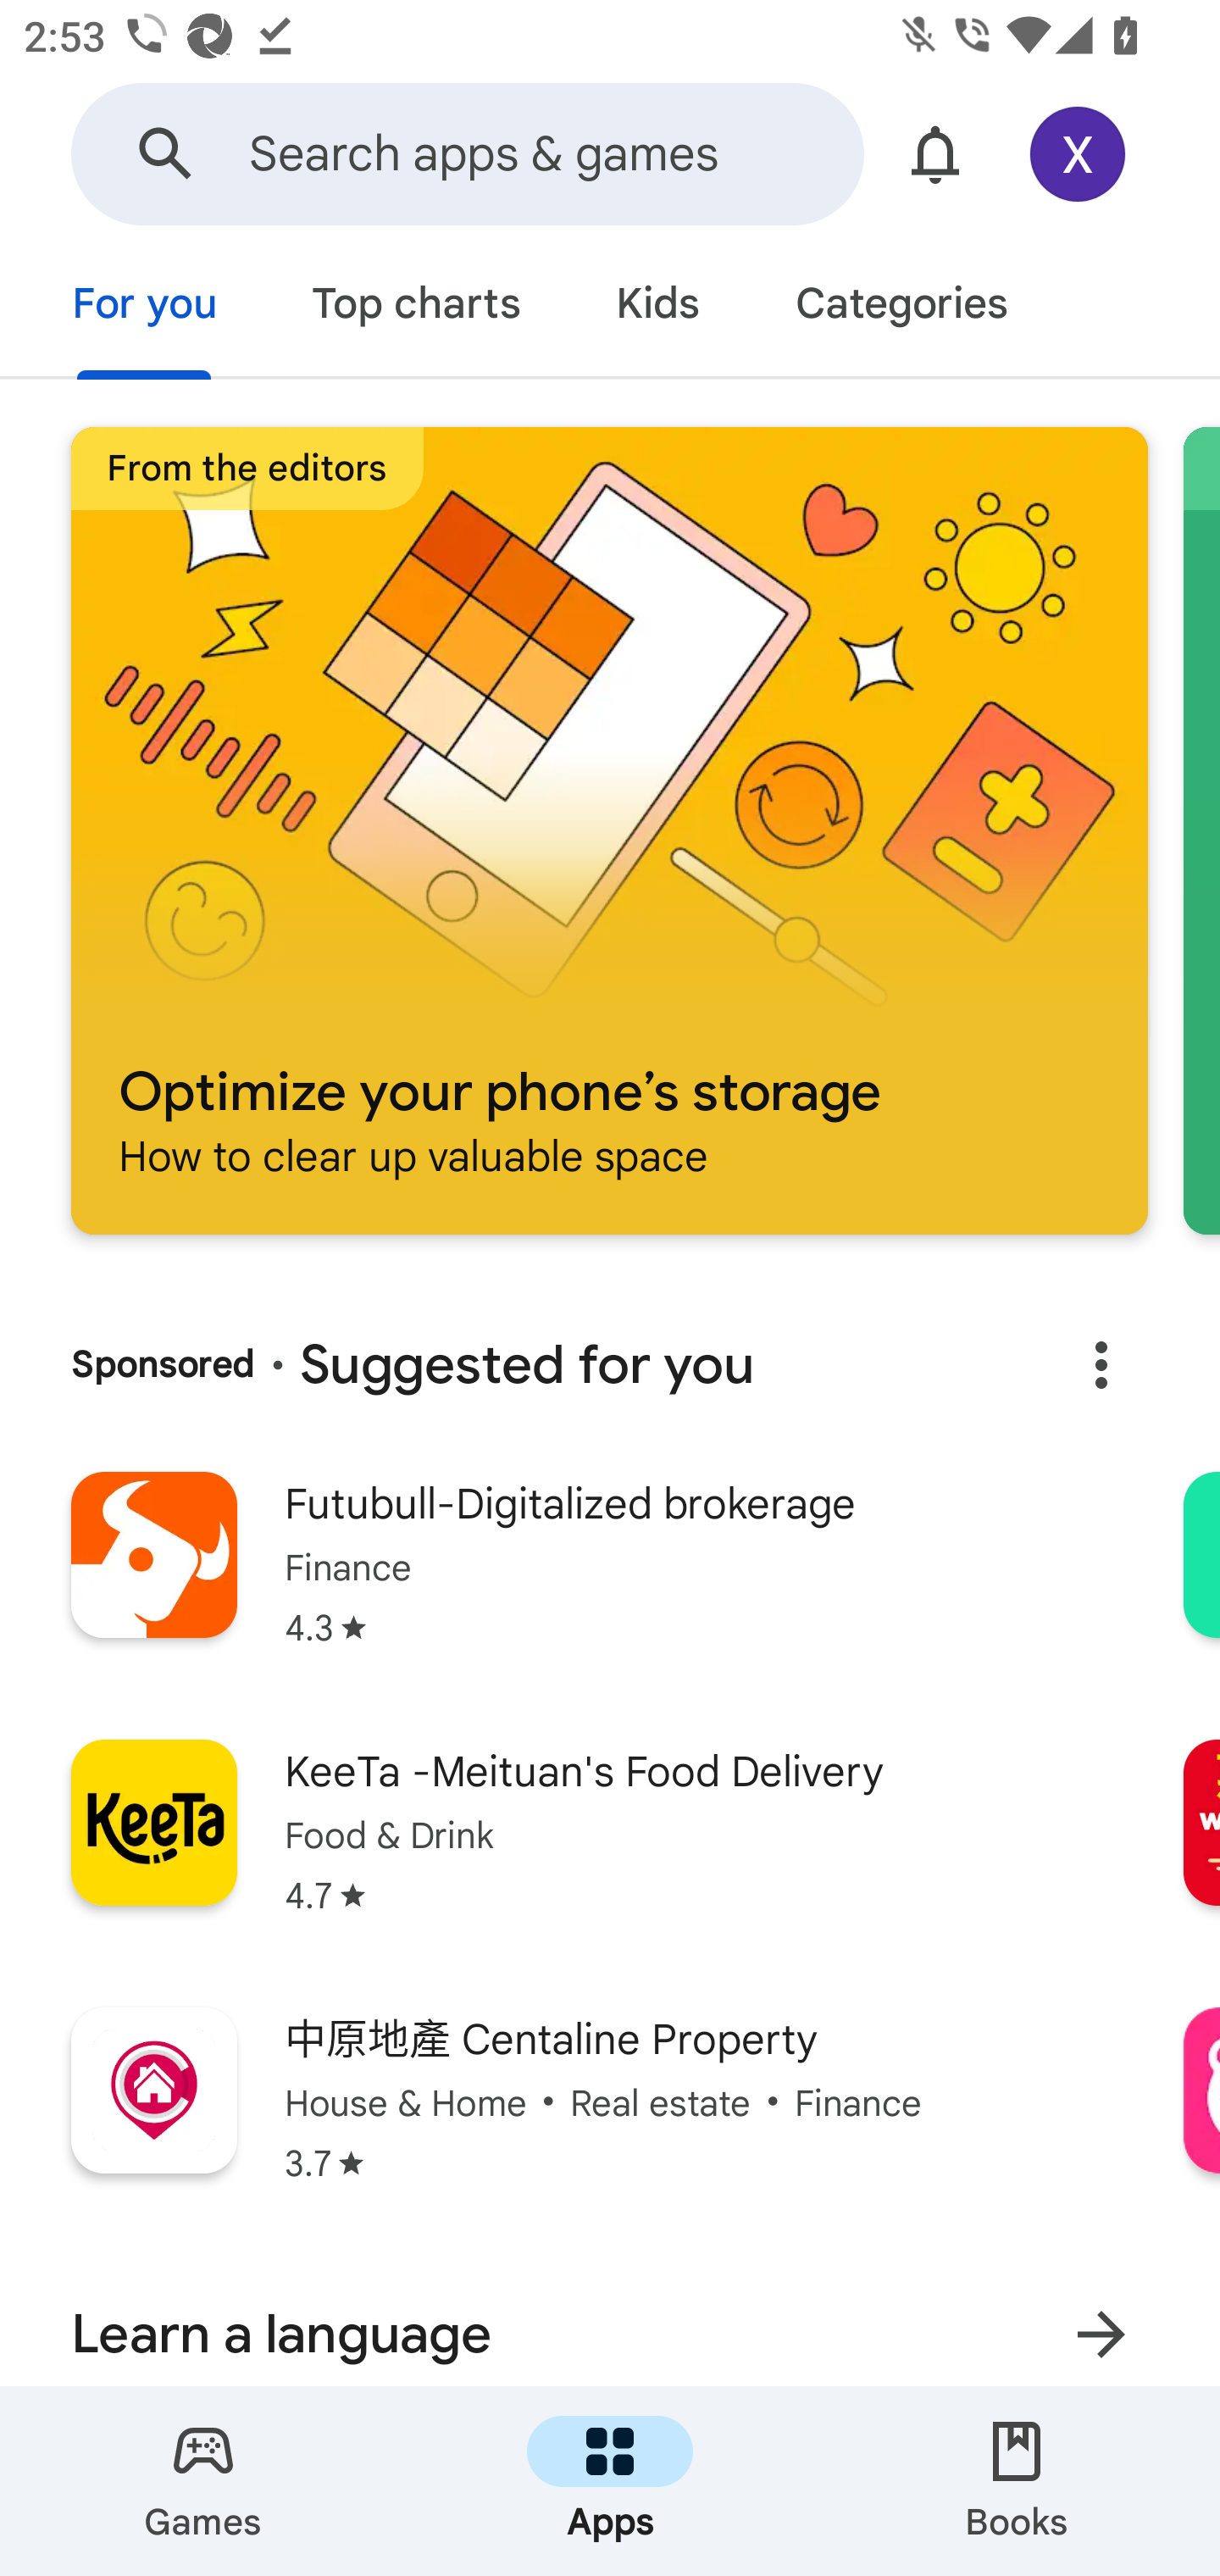  I want to click on Show notifications and offers., so click(935, 154).